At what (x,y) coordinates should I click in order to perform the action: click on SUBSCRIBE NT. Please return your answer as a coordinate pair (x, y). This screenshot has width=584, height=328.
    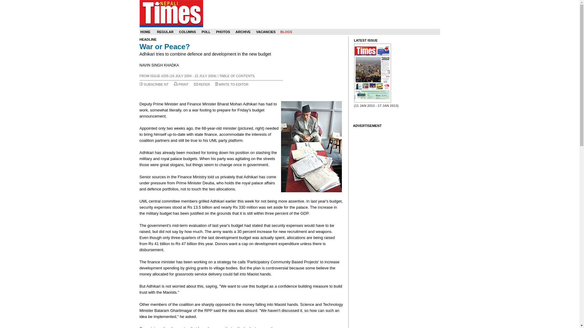
    Looking at the image, I should click on (156, 84).